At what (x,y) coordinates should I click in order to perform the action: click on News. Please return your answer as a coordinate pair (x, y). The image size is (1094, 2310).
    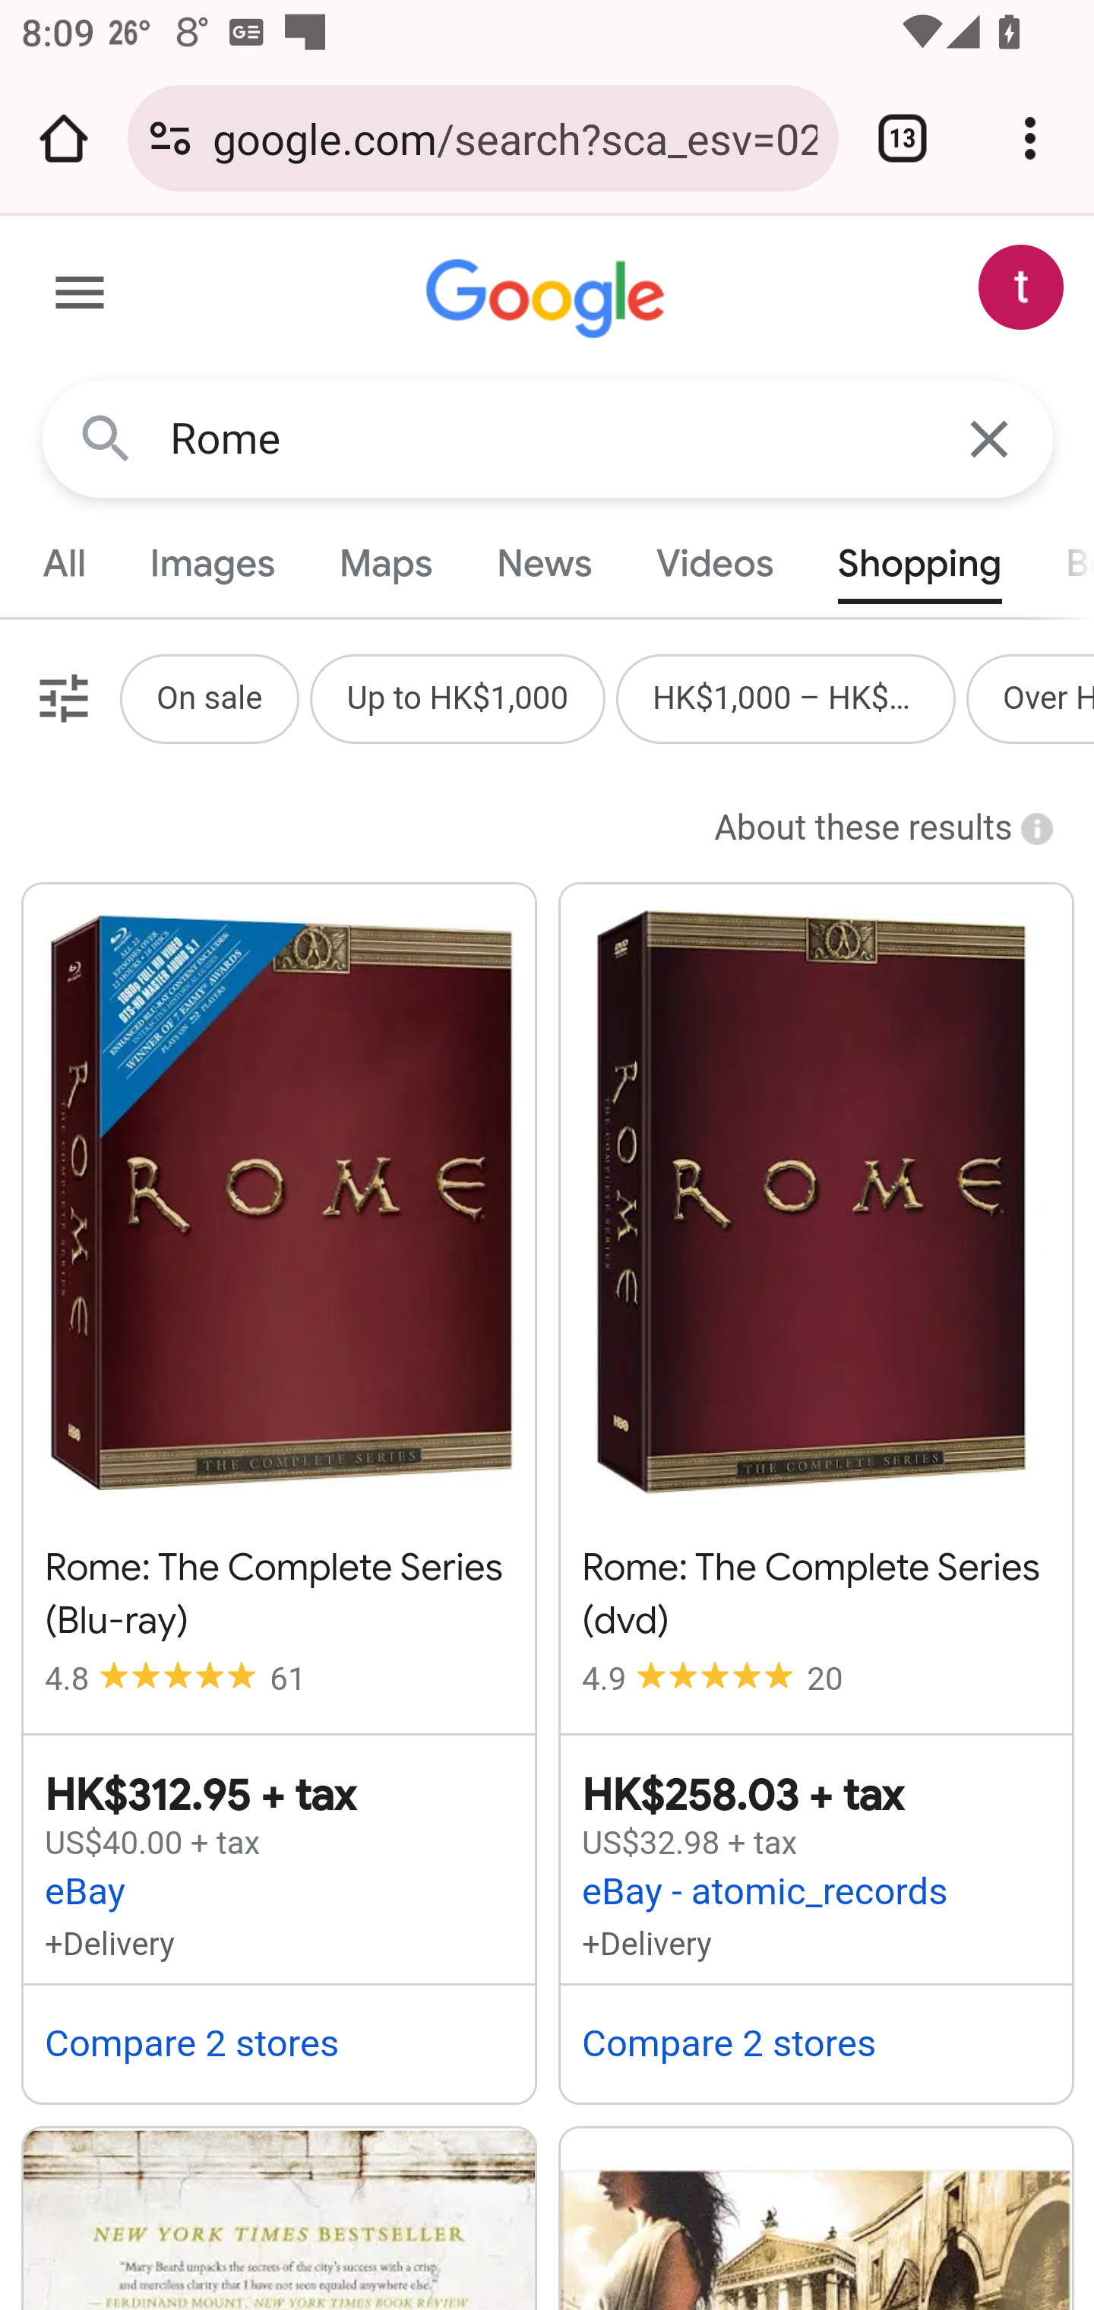
    Looking at the image, I should click on (544, 563).